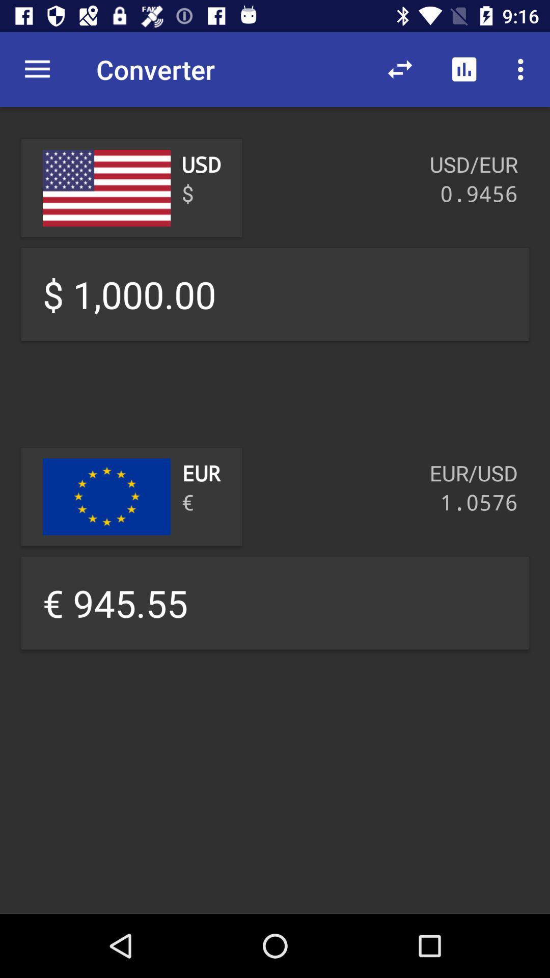 The width and height of the screenshot is (550, 978). What do you see at coordinates (464, 69) in the screenshot?
I see `click on the button left to more button at top right corner` at bounding box center [464, 69].